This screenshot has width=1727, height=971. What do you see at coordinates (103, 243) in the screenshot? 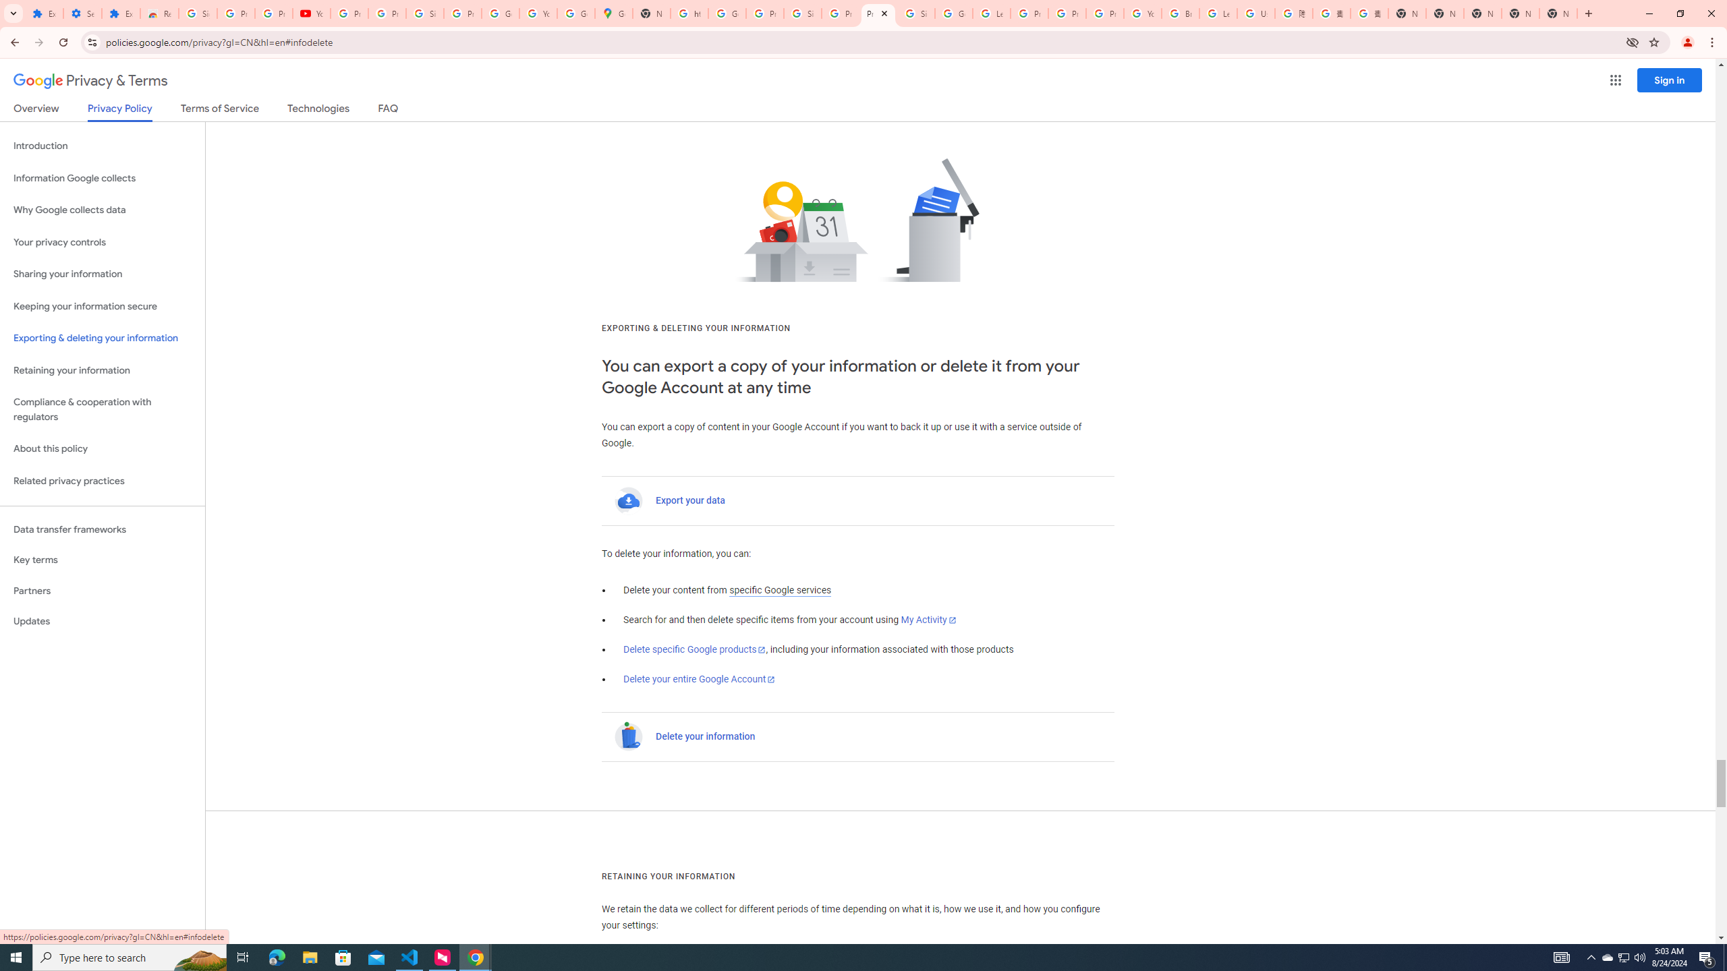
I see `Your privacy controls` at bounding box center [103, 243].